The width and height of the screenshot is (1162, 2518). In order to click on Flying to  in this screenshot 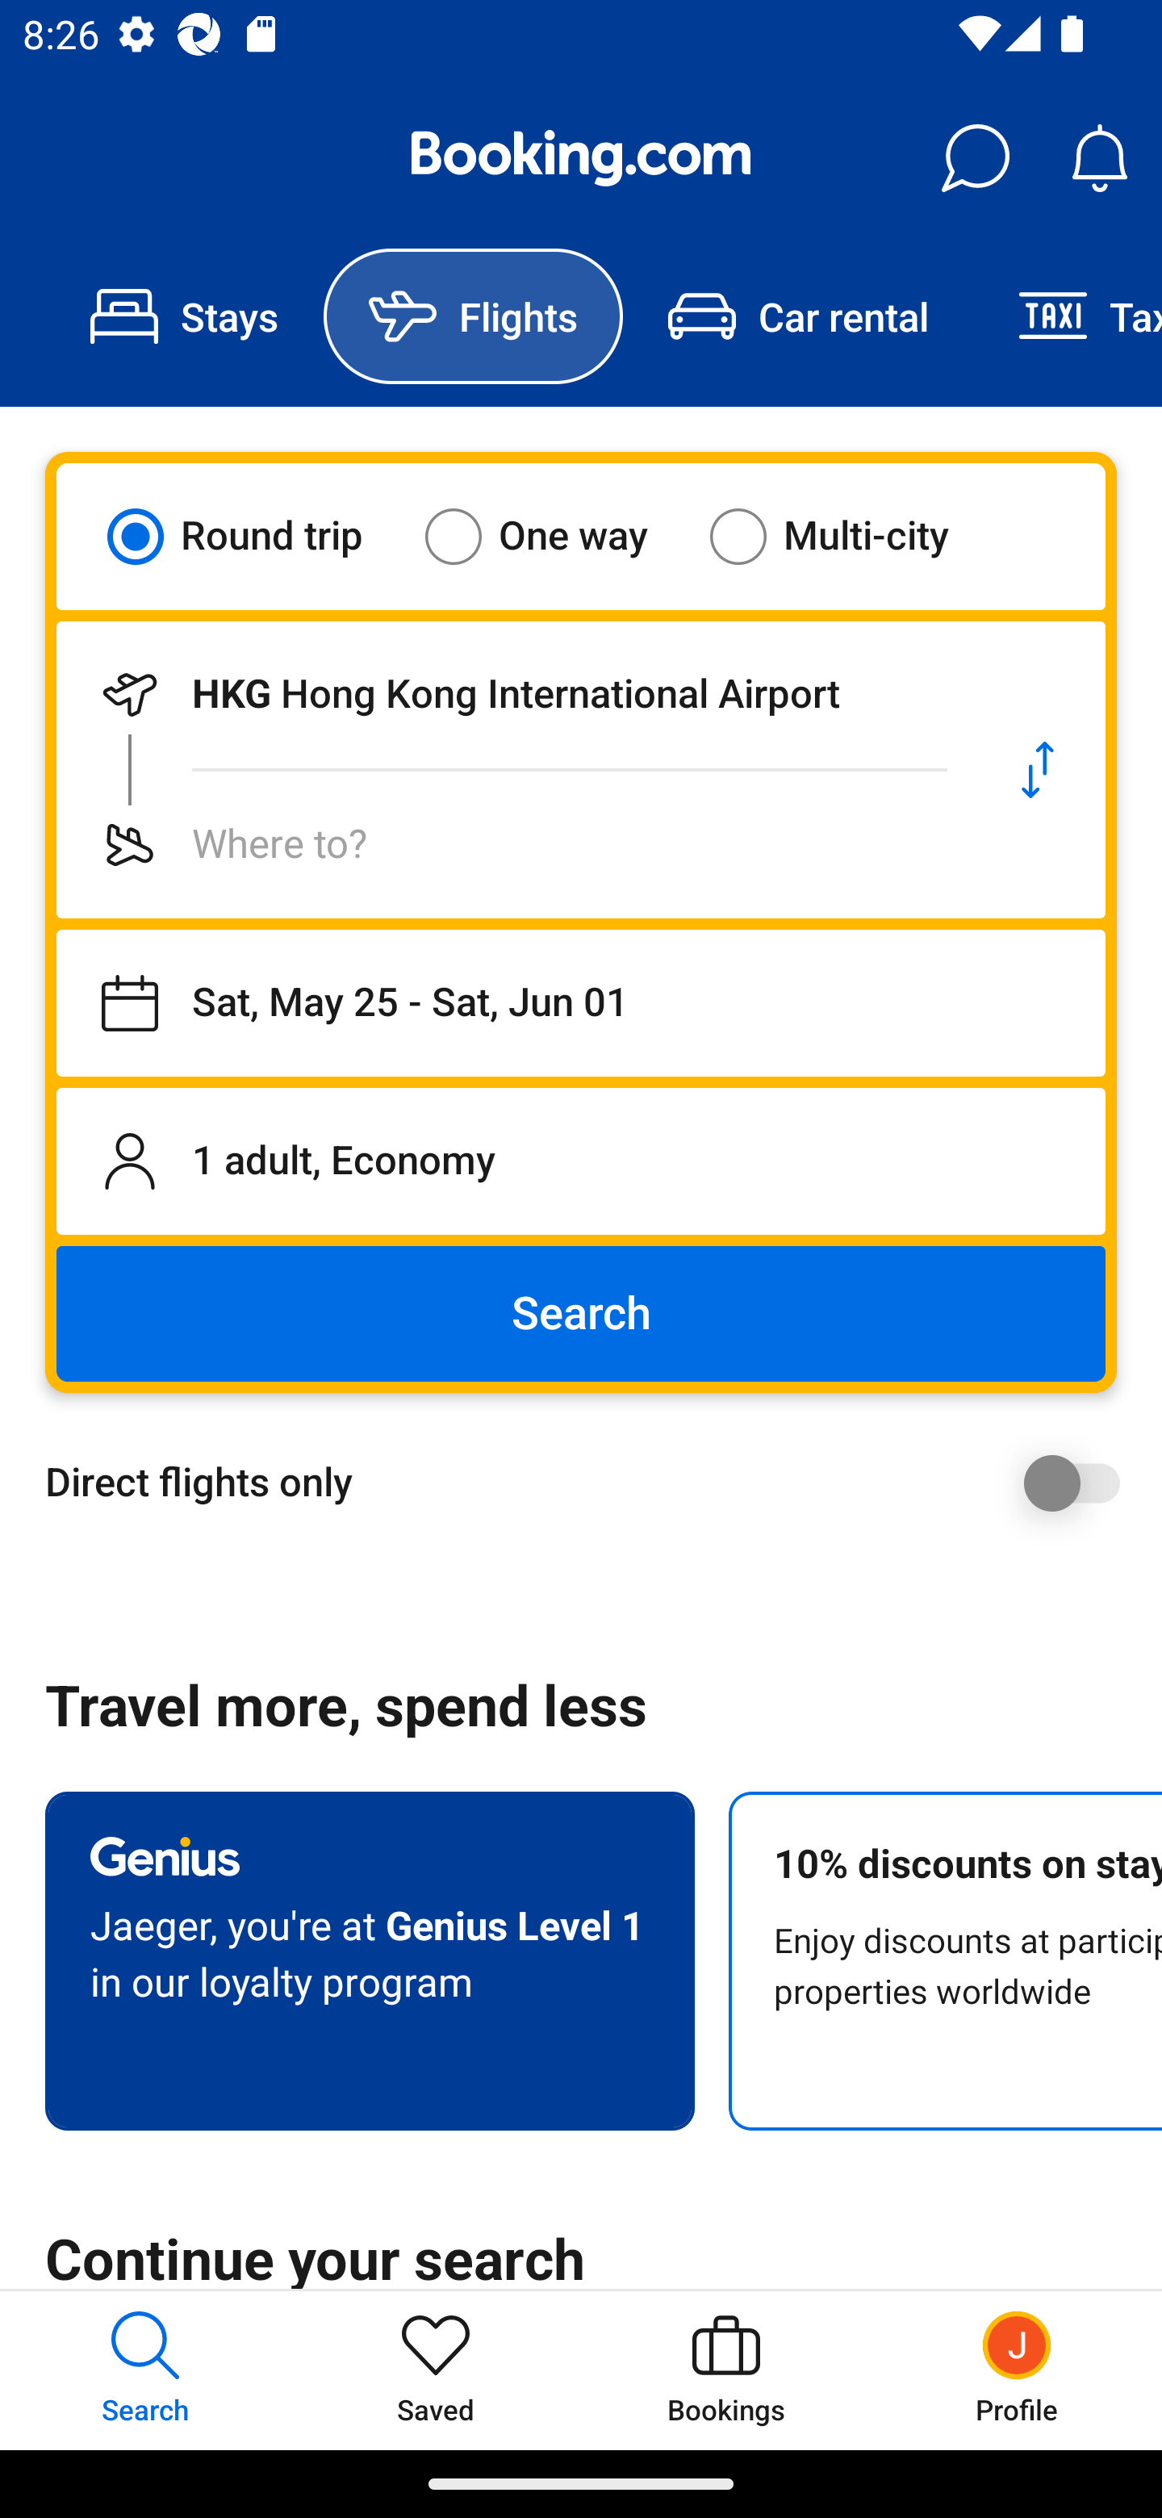, I will do `click(513, 844)`.